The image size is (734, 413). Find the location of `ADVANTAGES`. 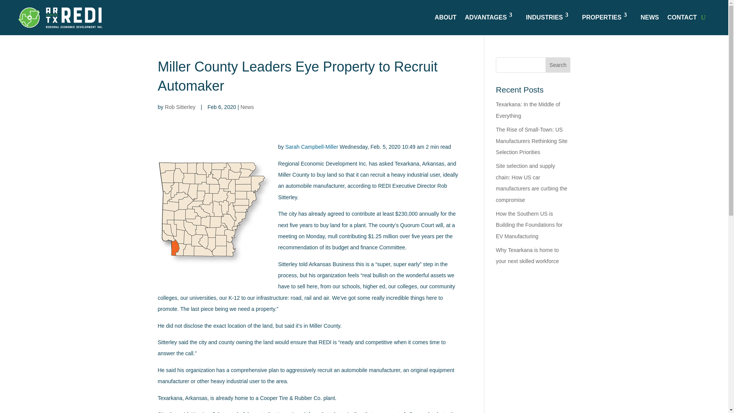

ADVANTAGES is located at coordinates (491, 18).